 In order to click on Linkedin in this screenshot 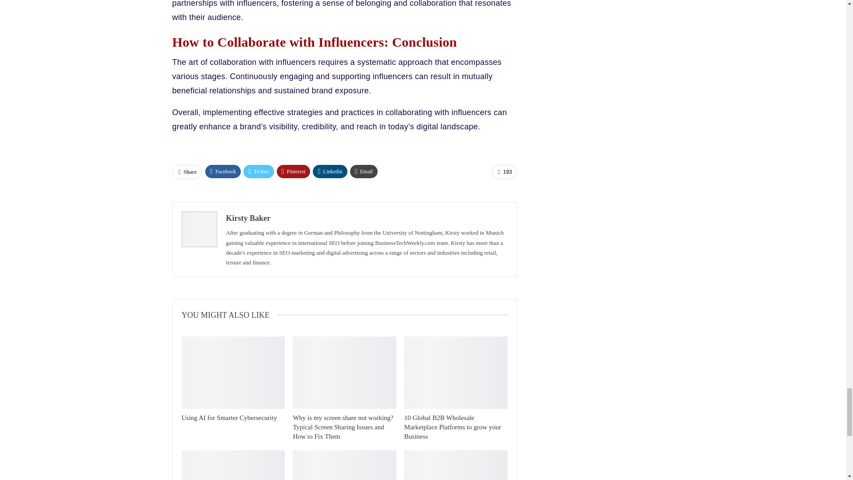, I will do `click(330, 172)`.